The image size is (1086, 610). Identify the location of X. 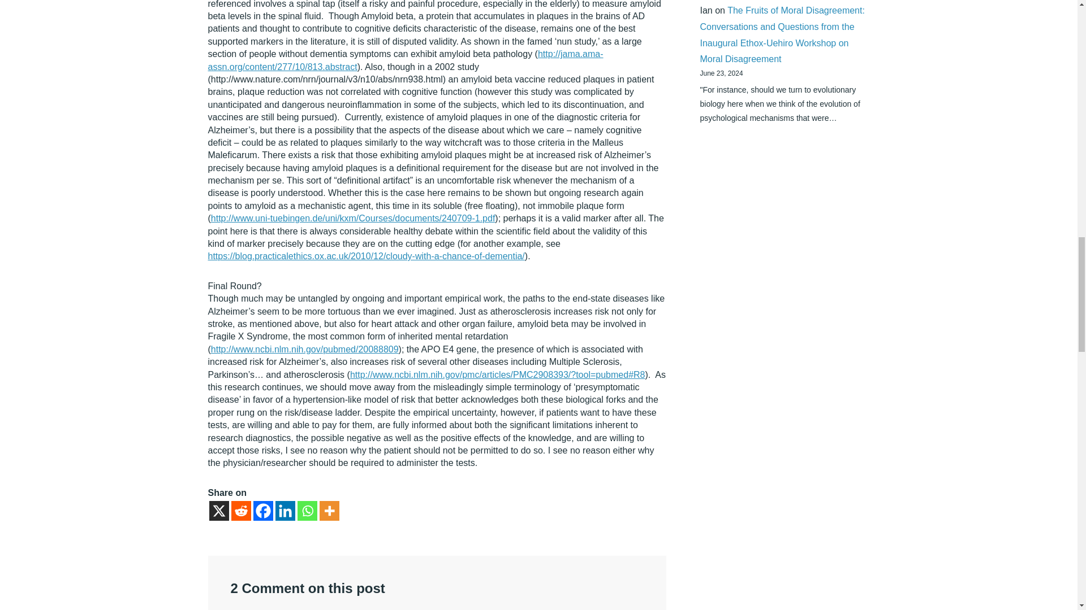
(219, 511).